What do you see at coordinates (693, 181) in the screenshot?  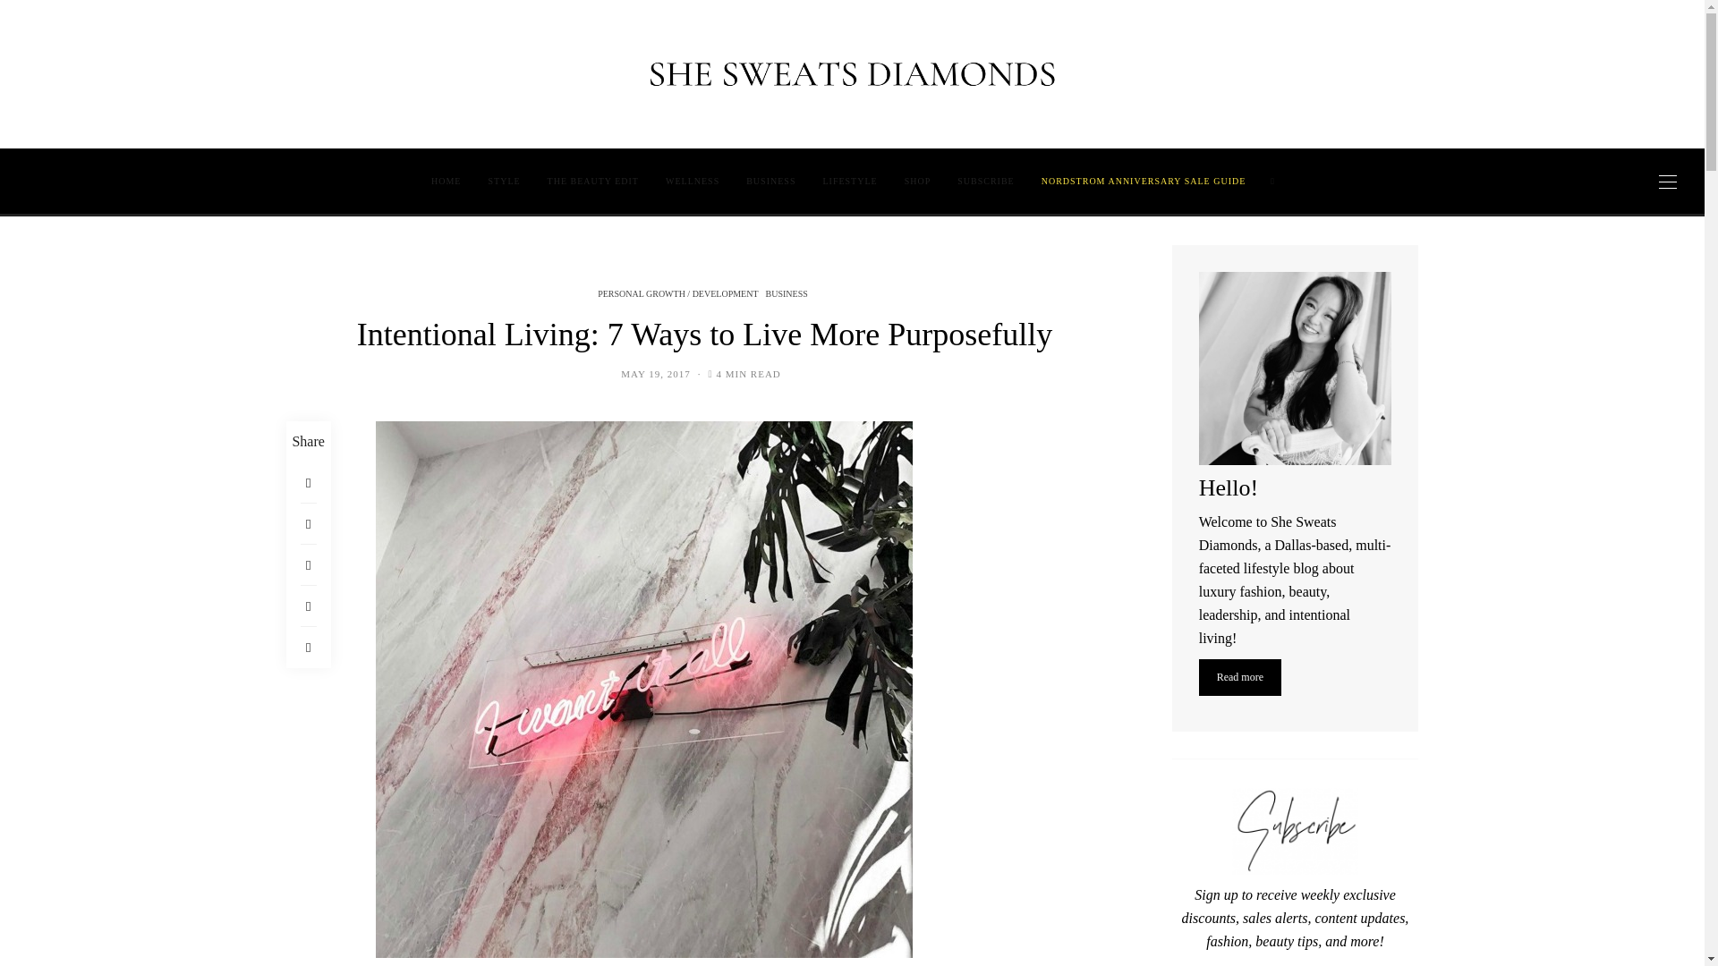 I see `WELLNESS` at bounding box center [693, 181].